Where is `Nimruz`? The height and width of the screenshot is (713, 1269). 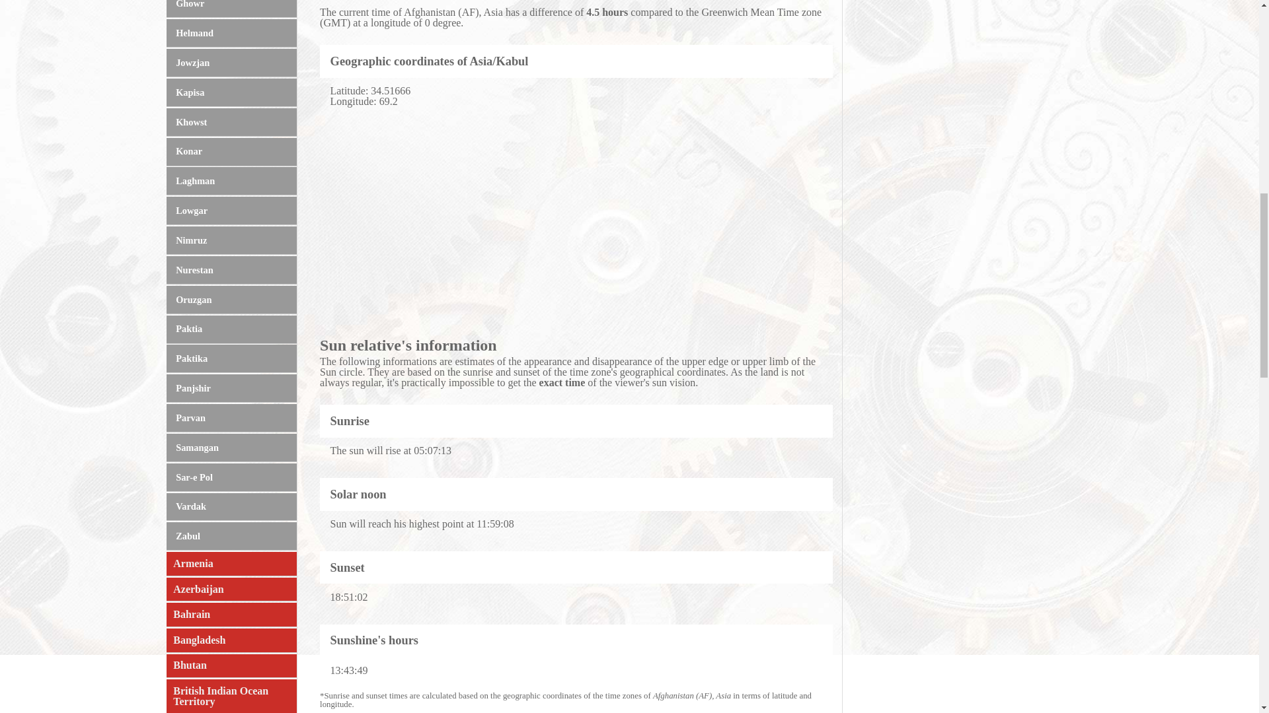 Nimruz is located at coordinates (231, 240).